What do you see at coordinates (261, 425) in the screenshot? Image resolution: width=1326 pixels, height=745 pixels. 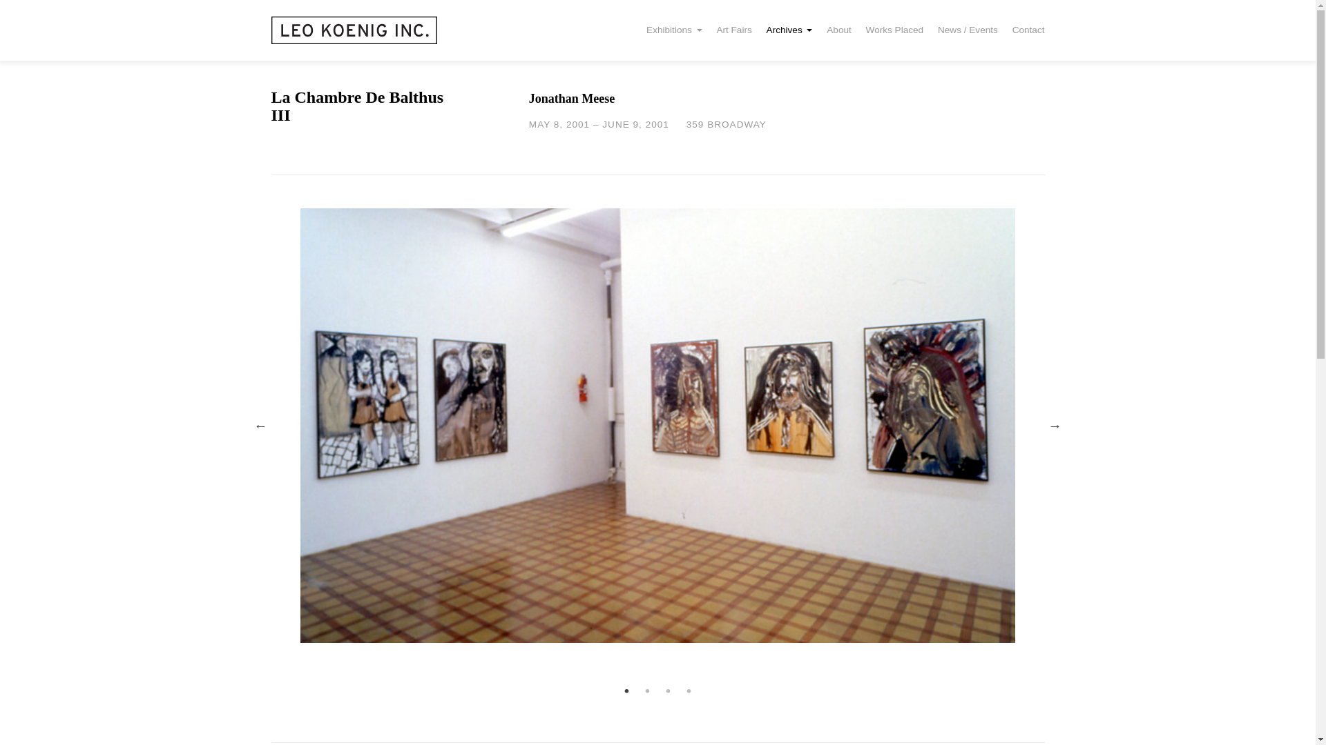 I see `Previous` at bounding box center [261, 425].